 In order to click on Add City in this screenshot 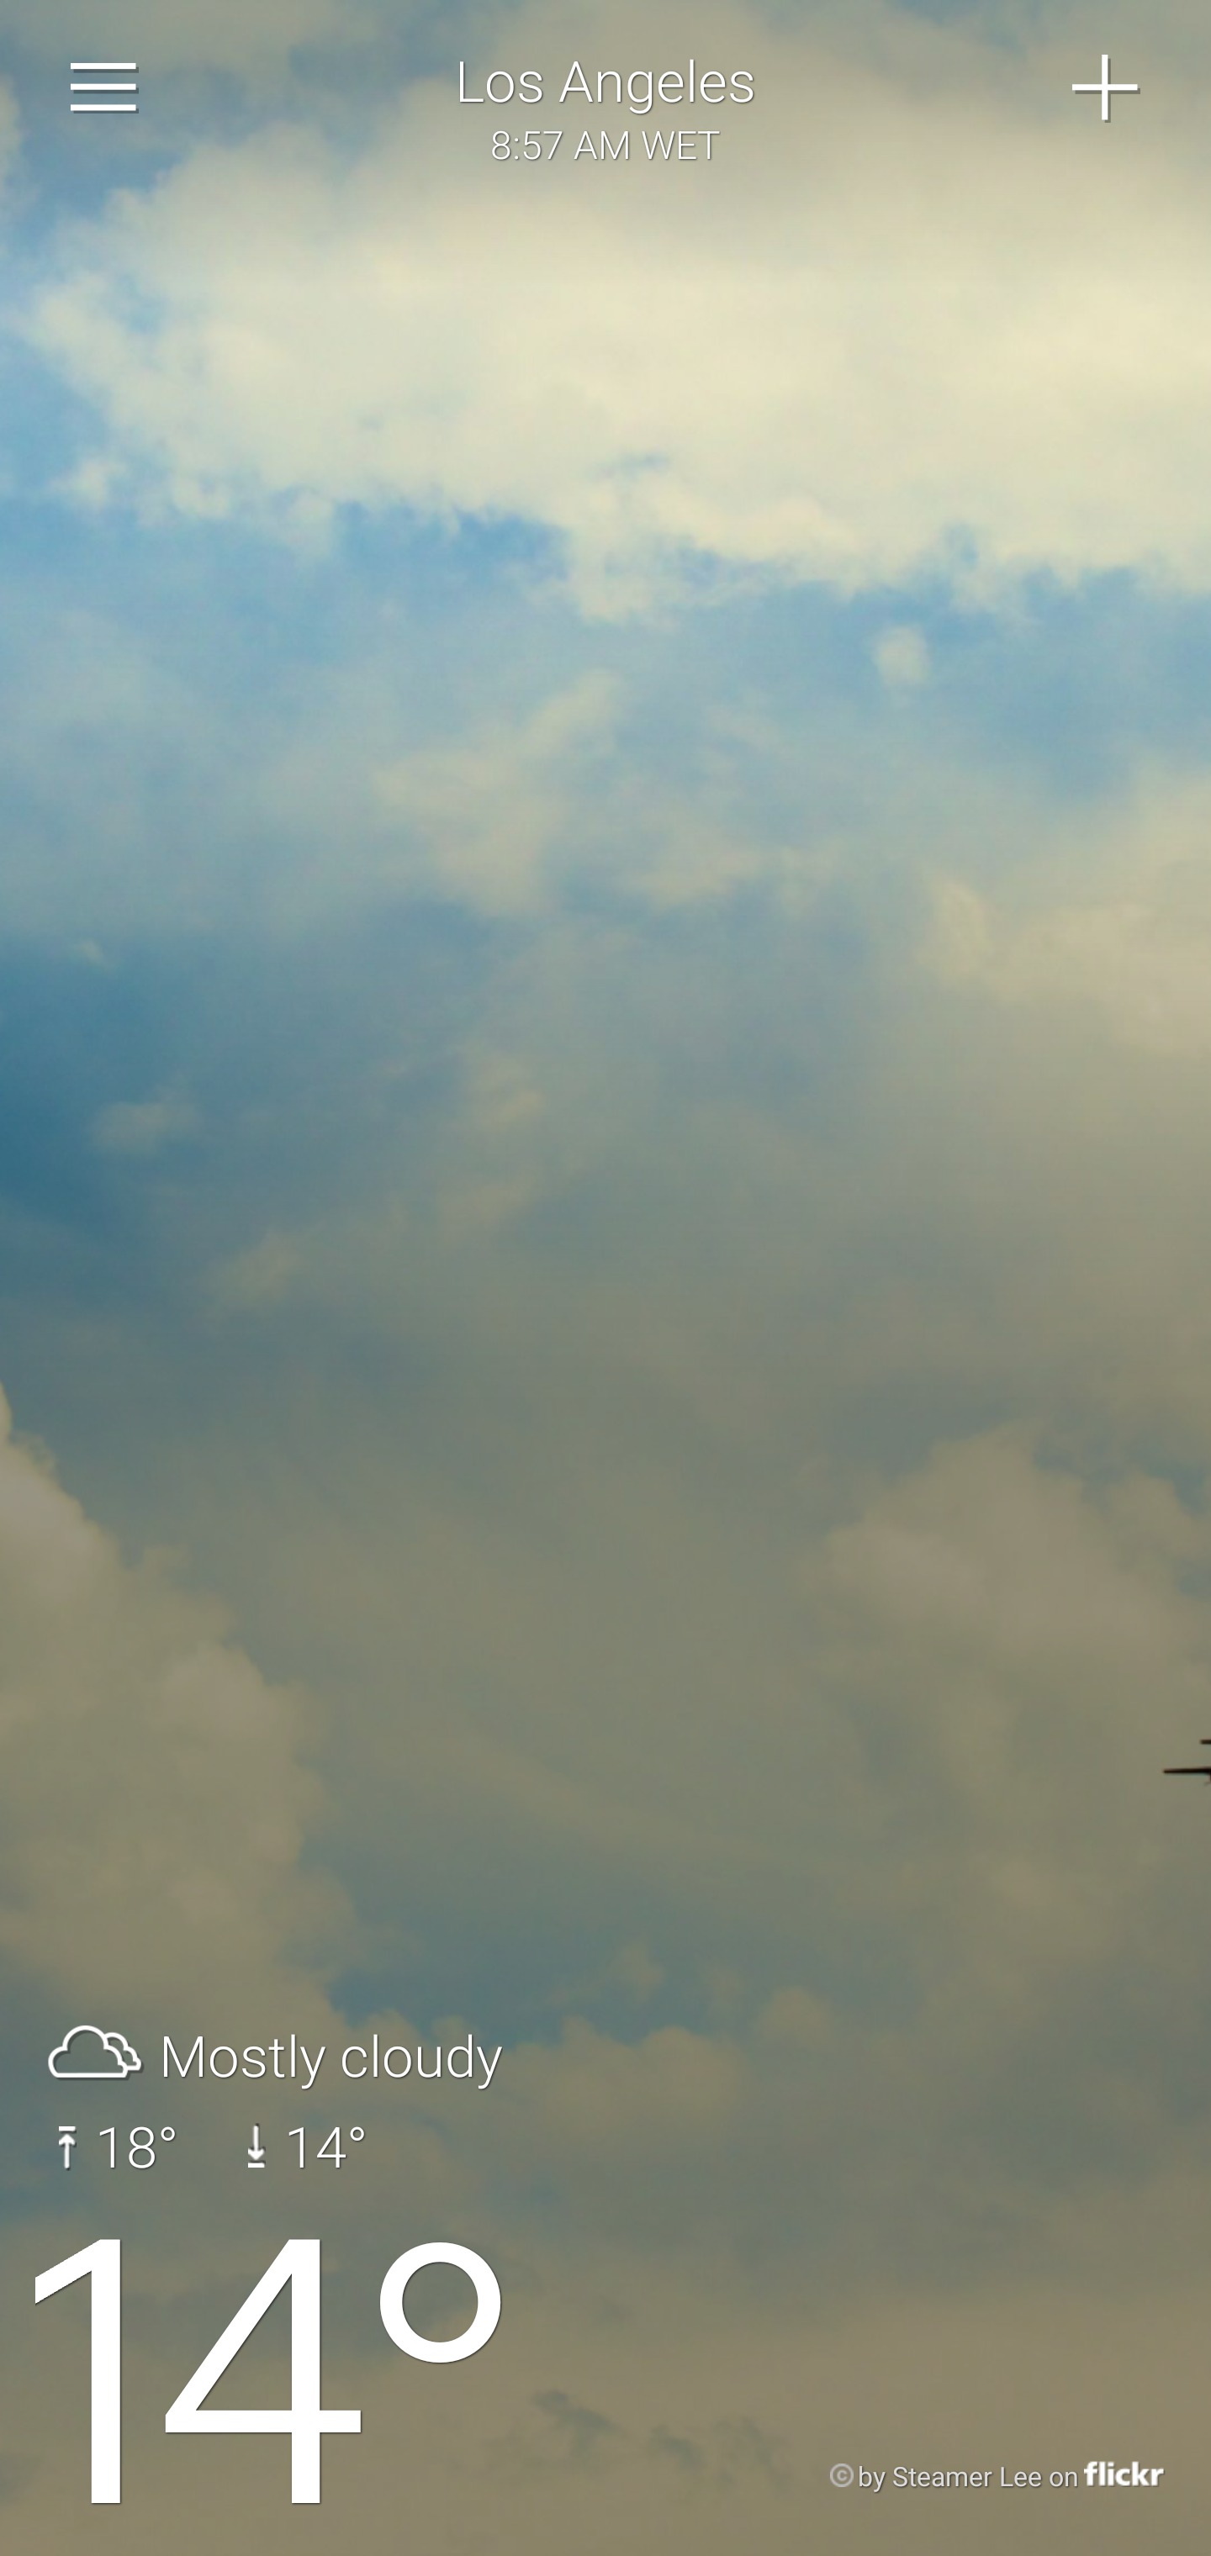, I will do `click(1106, 87)`.